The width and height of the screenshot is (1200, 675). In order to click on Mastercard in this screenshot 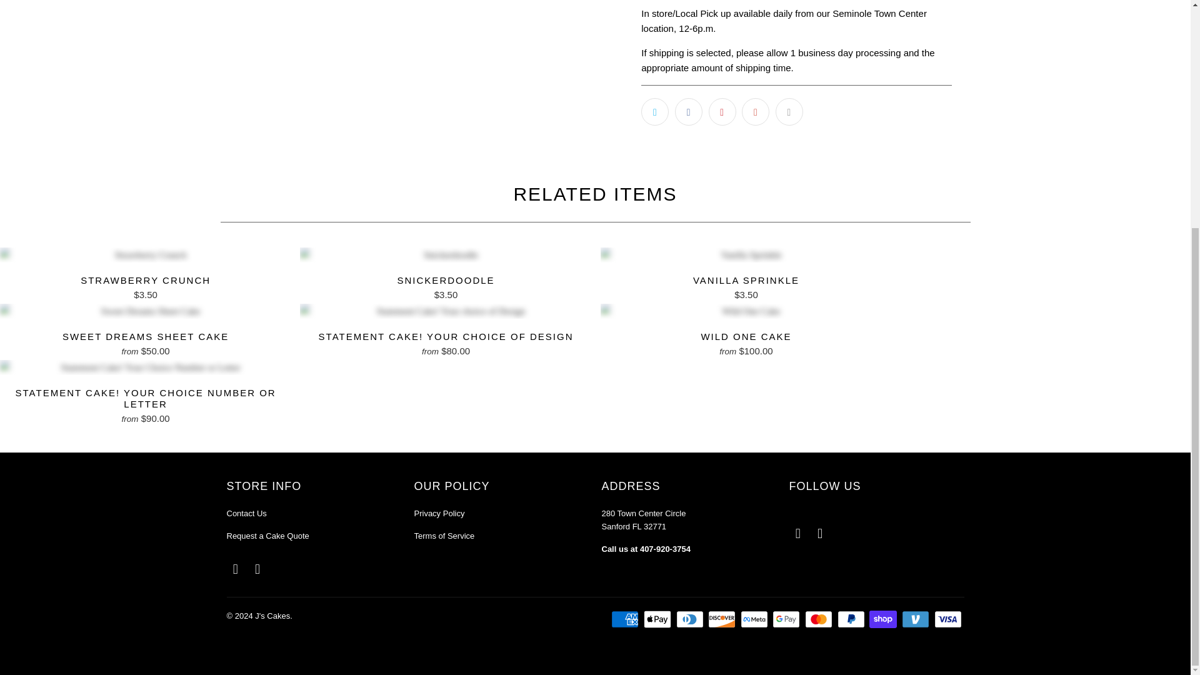, I will do `click(820, 619)`.